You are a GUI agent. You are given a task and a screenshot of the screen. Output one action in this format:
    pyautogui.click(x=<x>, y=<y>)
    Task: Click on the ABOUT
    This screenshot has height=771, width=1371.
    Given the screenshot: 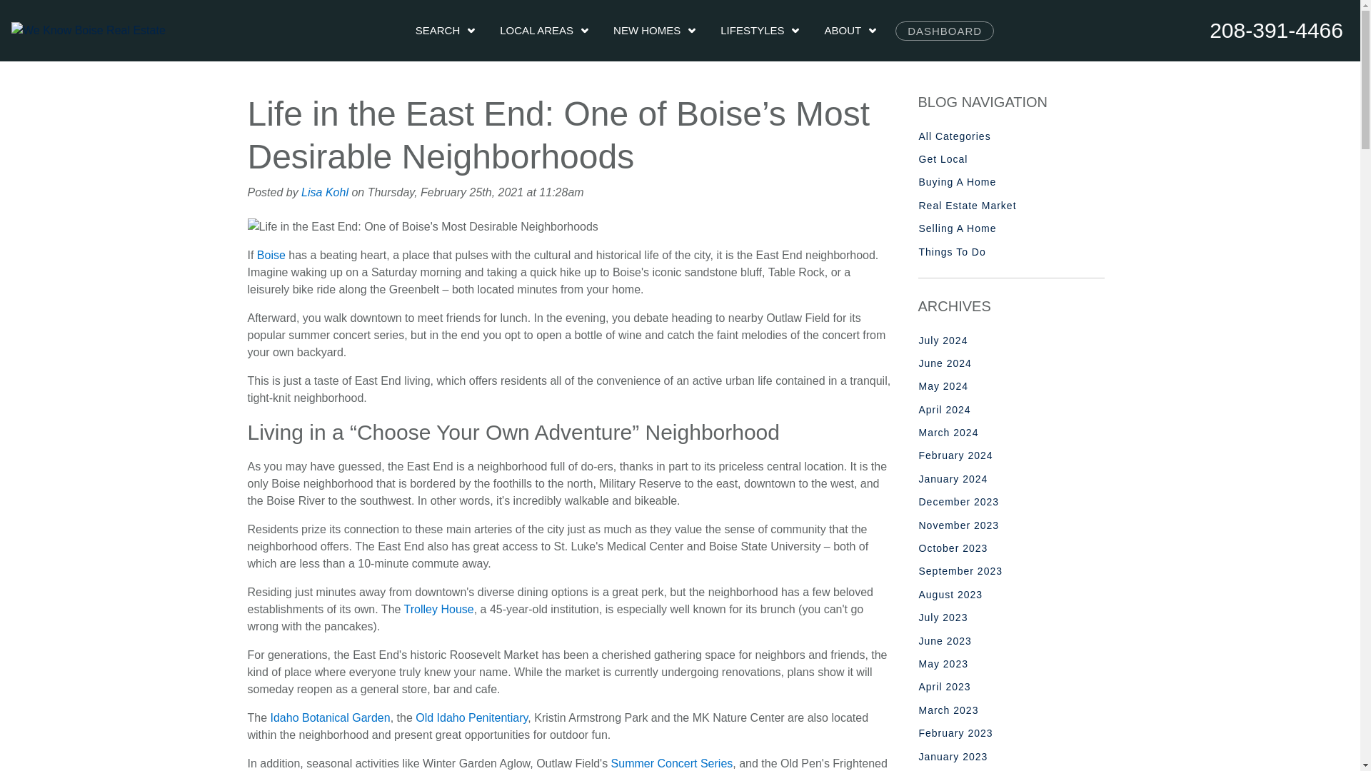 What is the action you would take?
    pyautogui.click(x=851, y=31)
    